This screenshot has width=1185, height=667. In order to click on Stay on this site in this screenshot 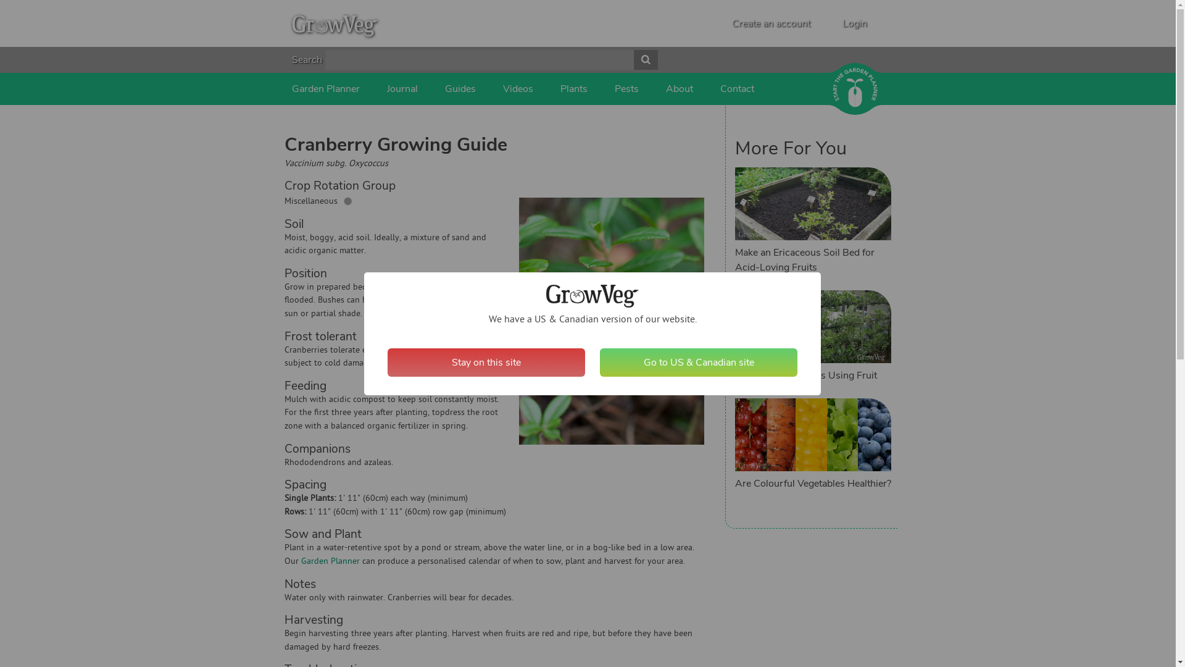, I will do `click(486, 363)`.